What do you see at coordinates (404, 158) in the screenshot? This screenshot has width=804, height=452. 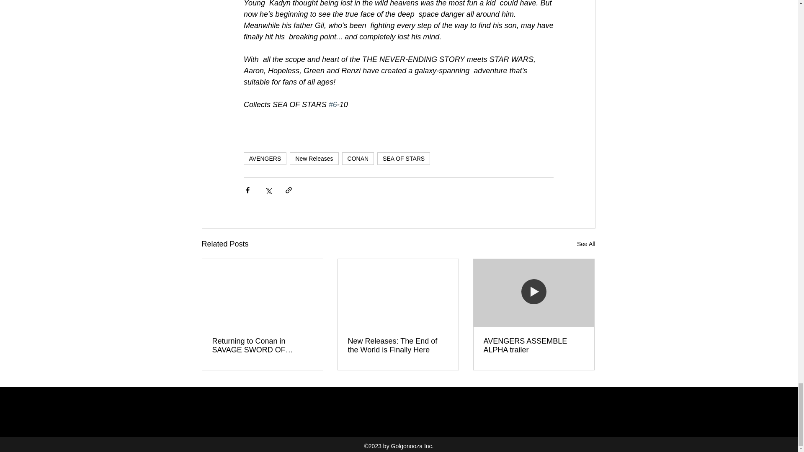 I see `SEA OF STARS` at bounding box center [404, 158].